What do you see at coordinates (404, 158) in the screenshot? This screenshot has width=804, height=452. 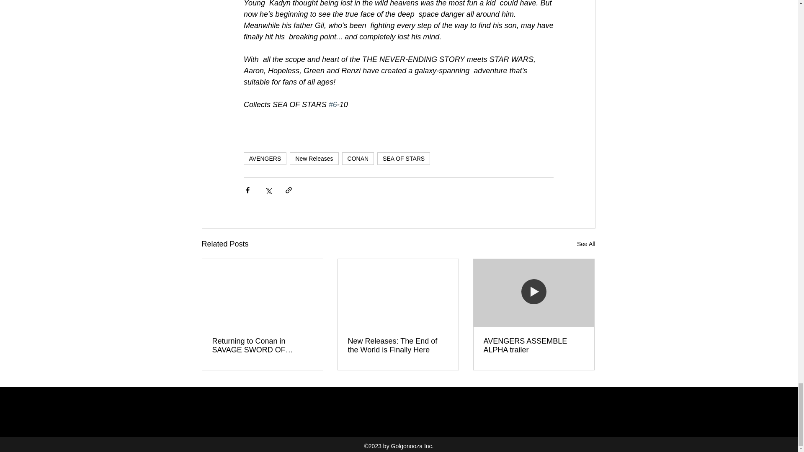 I see `SEA OF STARS` at bounding box center [404, 158].